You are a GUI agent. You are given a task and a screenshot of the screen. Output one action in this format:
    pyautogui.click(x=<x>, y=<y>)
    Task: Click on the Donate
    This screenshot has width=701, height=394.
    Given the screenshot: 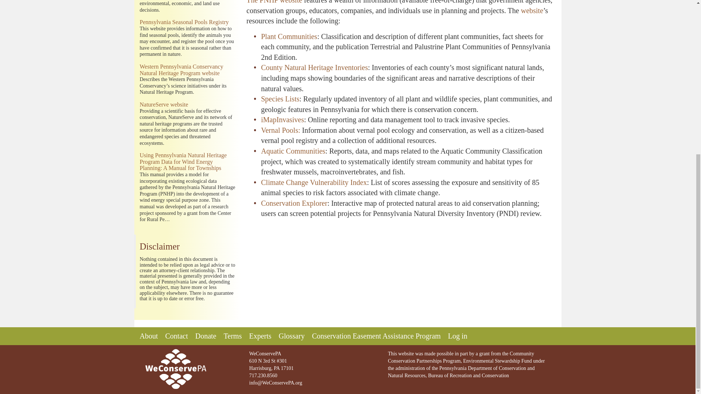 What is the action you would take?
    pyautogui.click(x=206, y=336)
    